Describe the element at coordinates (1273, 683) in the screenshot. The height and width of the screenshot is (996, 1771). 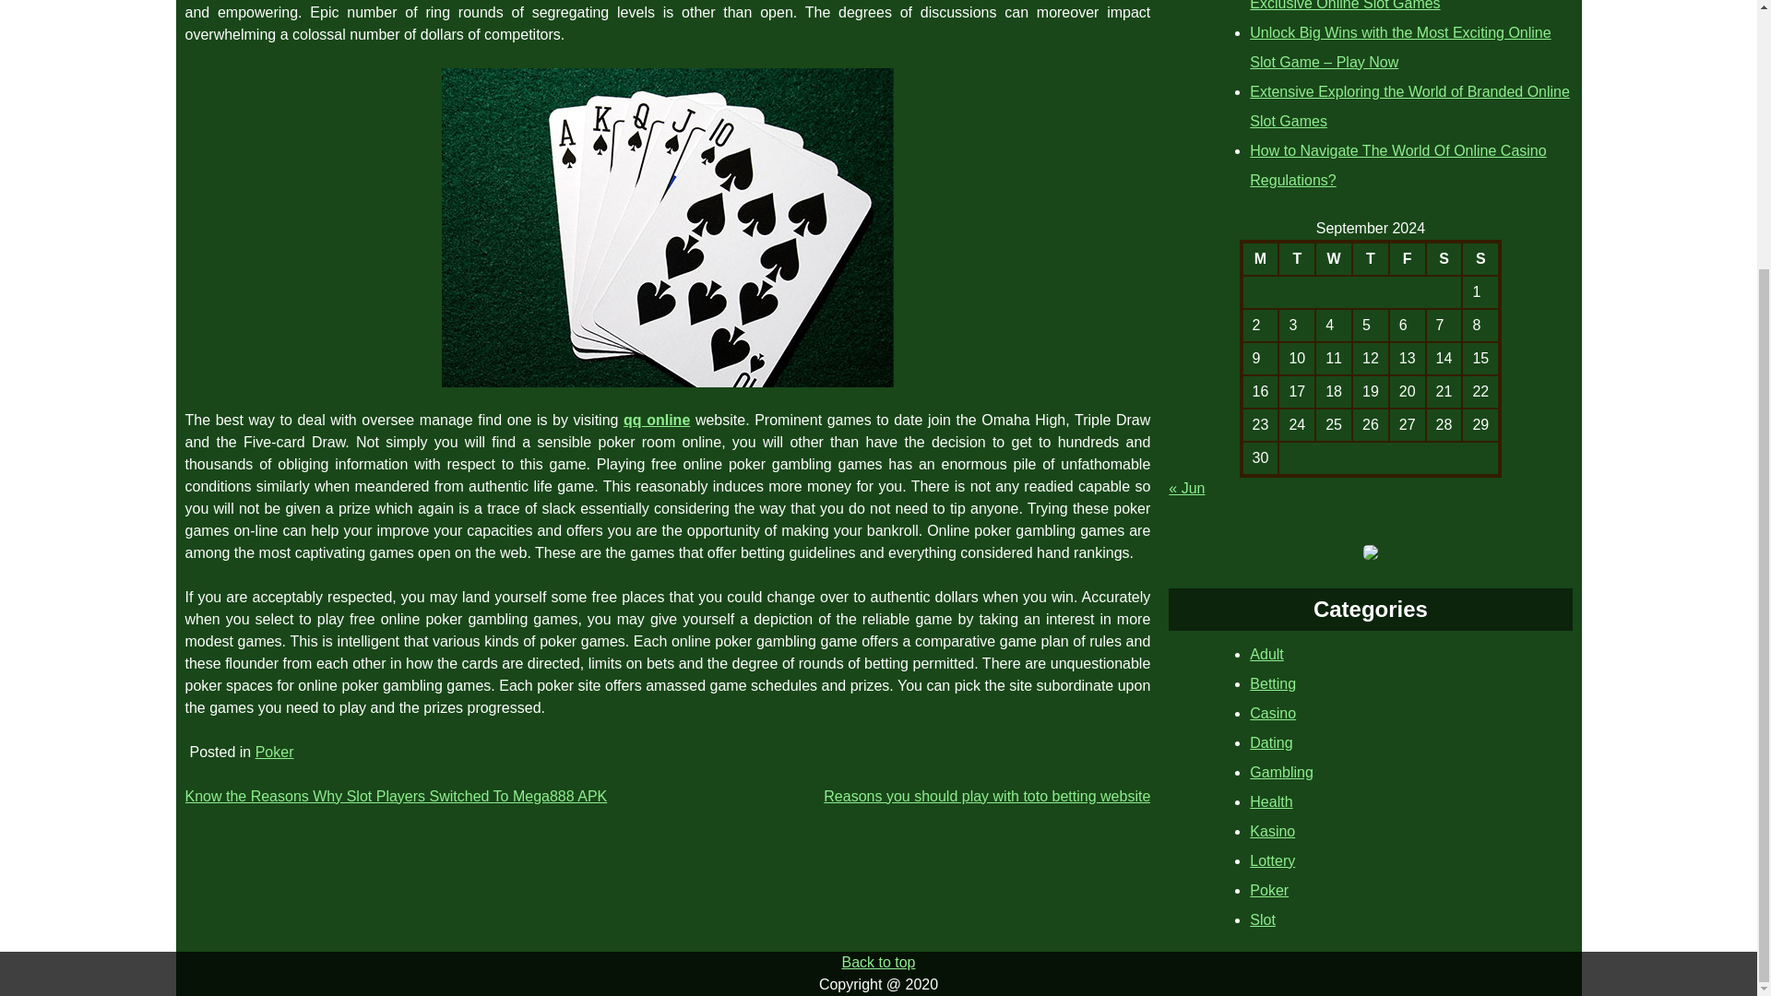
I see `Betting` at that location.